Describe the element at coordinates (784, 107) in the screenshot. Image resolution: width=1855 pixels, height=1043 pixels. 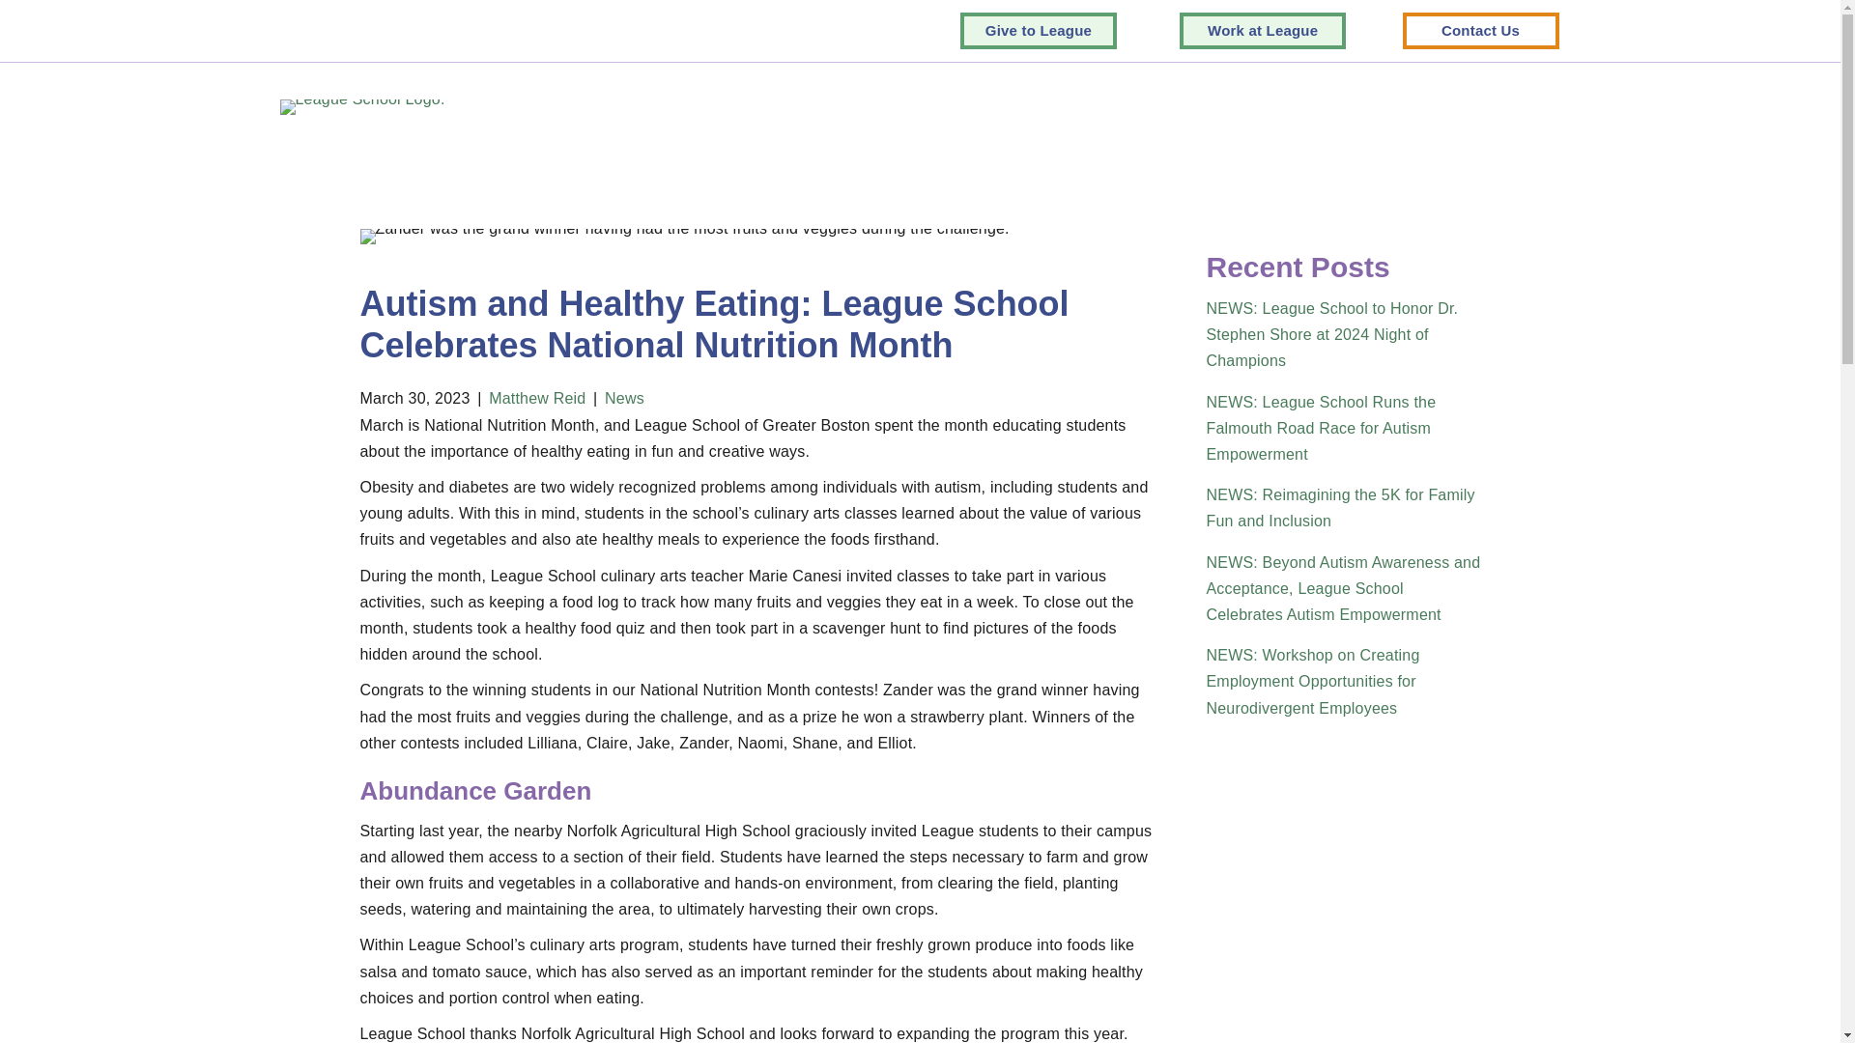
I see `About` at that location.